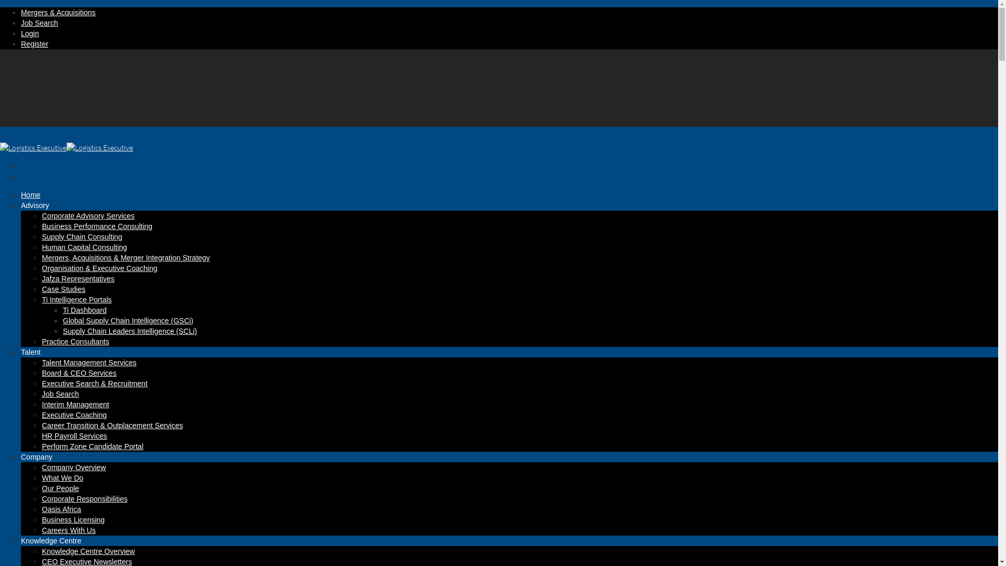  What do you see at coordinates (30, 360) in the screenshot?
I see `Talent` at bounding box center [30, 360].